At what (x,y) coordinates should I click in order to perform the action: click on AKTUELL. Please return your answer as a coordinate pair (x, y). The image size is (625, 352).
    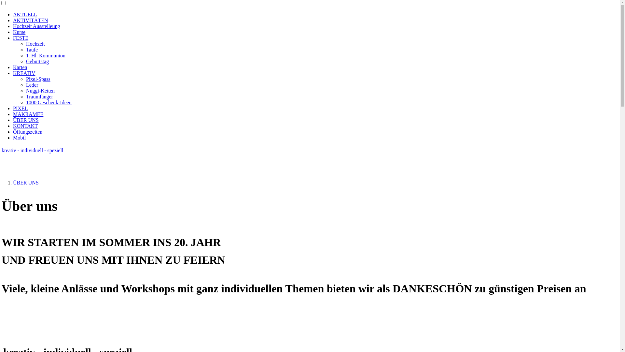
    Looking at the image, I should click on (25, 14).